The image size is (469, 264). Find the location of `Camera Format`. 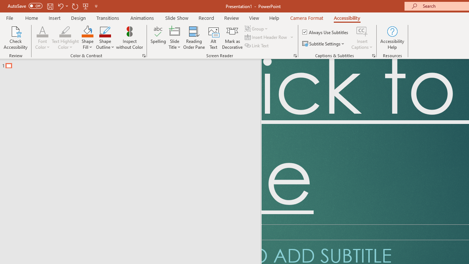

Camera Format is located at coordinates (306, 18).